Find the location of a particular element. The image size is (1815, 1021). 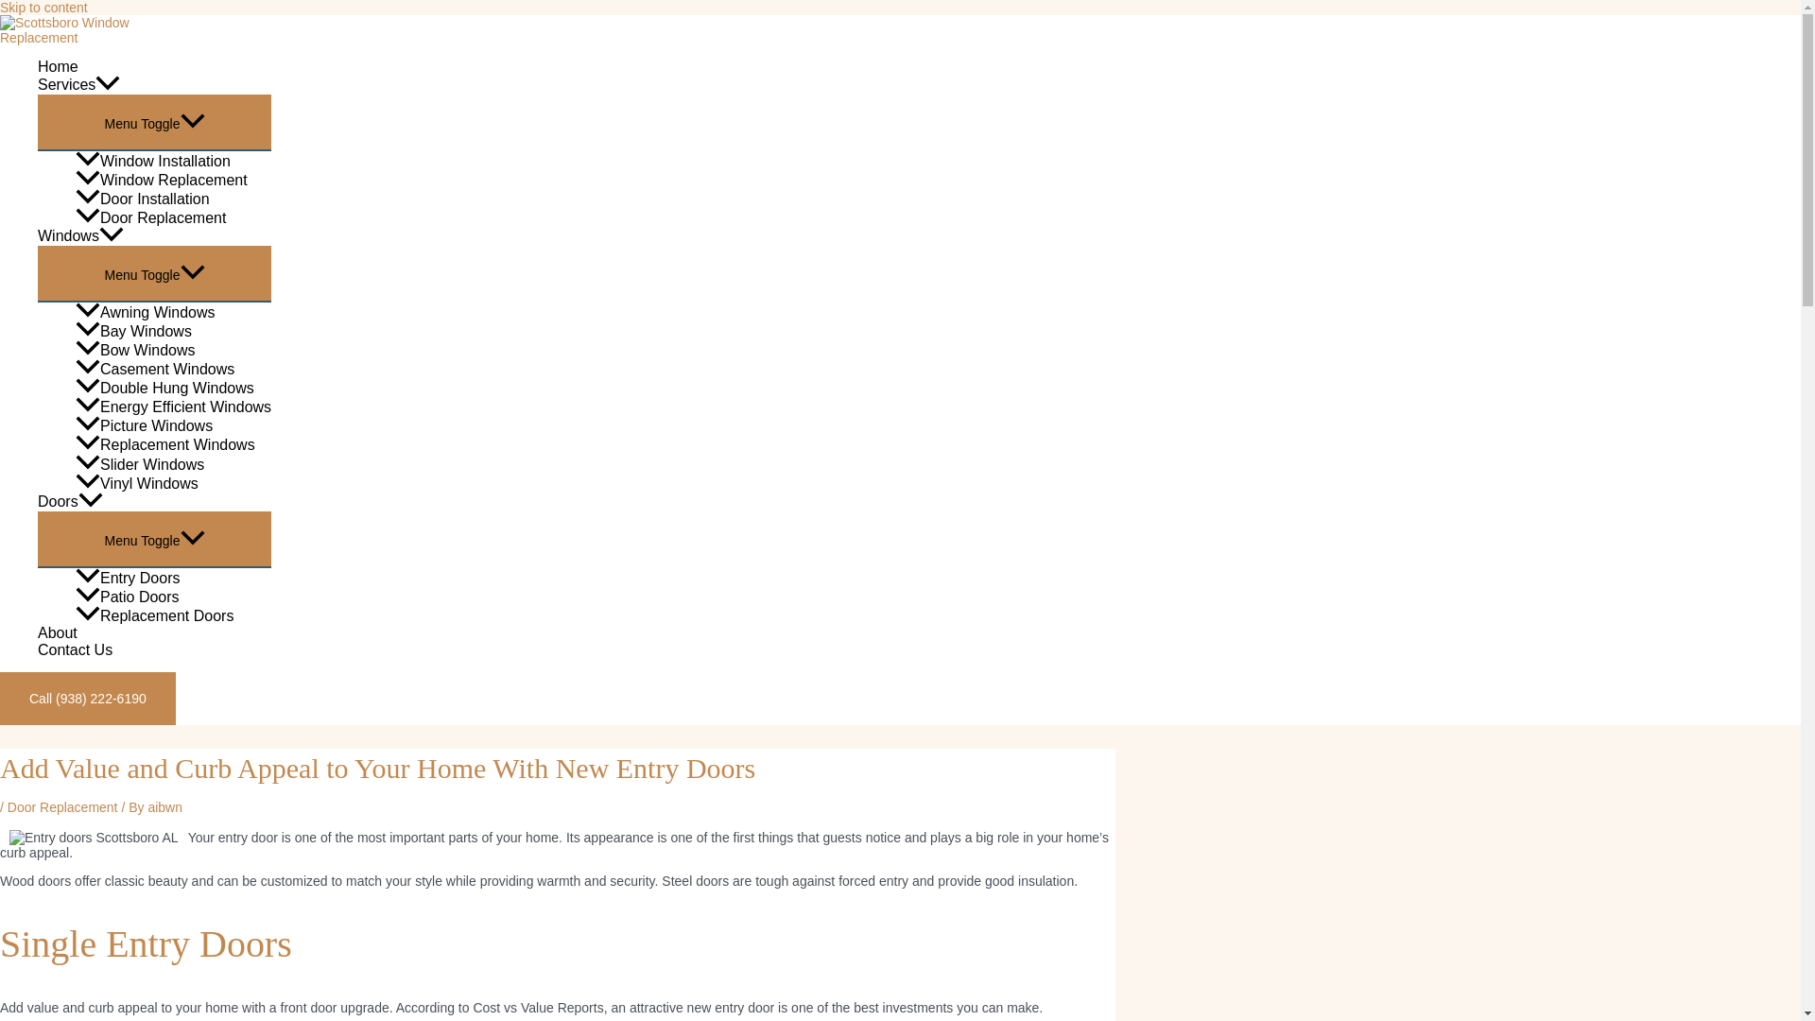

Windows is located at coordinates (154, 236).